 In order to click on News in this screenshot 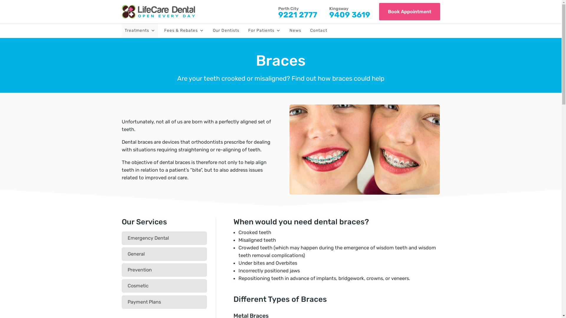, I will do `click(295, 31)`.